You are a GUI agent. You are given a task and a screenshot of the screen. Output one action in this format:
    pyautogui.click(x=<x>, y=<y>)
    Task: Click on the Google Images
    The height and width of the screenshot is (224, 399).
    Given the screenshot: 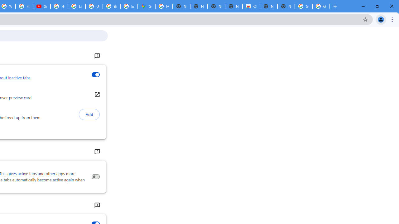 What is the action you would take?
    pyautogui.click(x=321, y=6)
    